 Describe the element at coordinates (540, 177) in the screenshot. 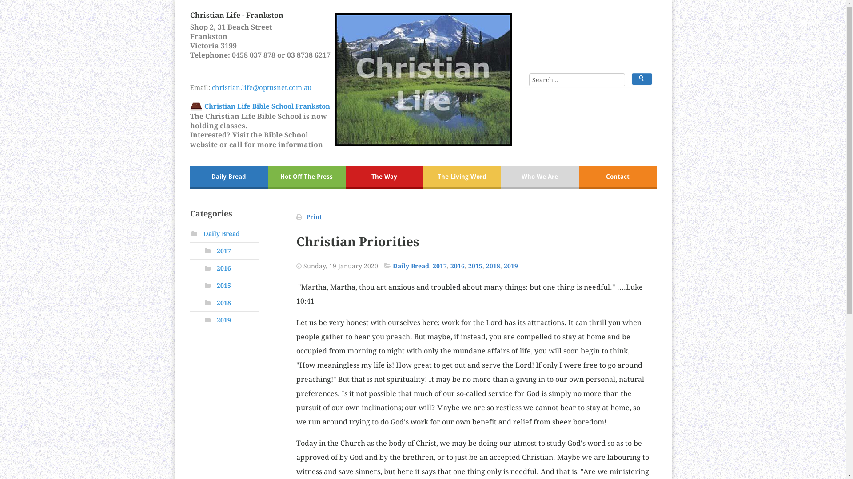

I see `Who We Are` at that location.